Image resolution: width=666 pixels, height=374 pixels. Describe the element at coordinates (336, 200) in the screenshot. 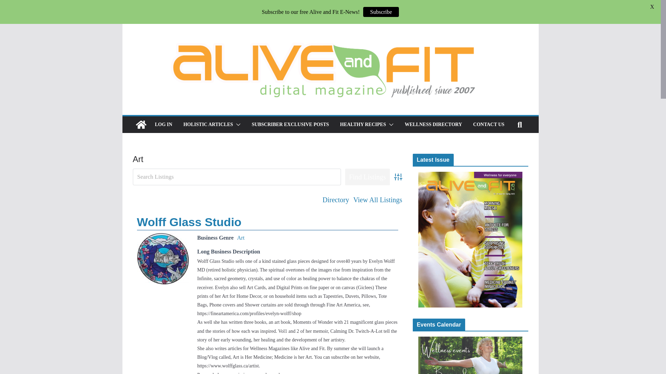

I see `Directory` at that location.